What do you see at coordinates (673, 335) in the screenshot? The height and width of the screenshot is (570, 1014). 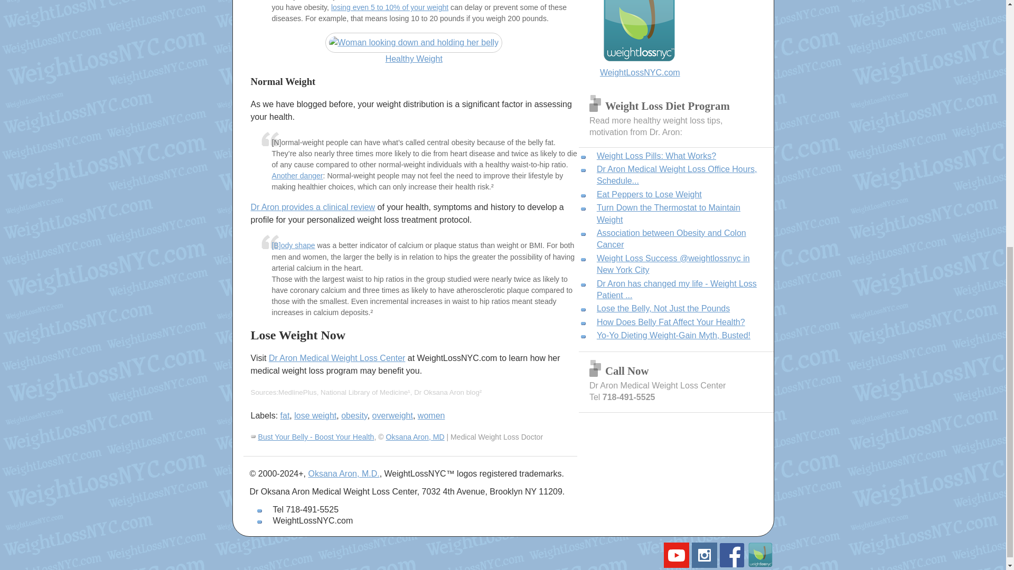 I see `Yo-Yo Dieting Weight-Gain Myth, Busted!` at bounding box center [673, 335].